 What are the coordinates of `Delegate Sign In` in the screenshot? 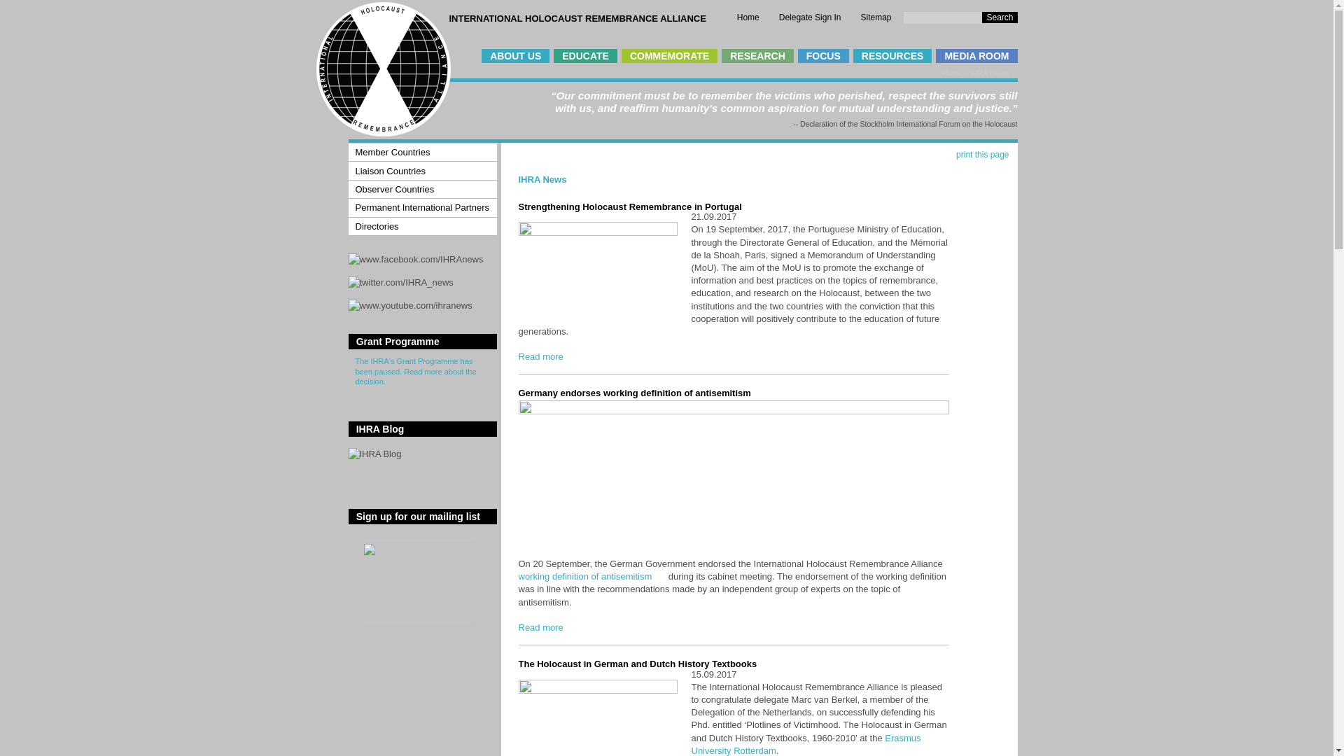 It's located at (810, 17).